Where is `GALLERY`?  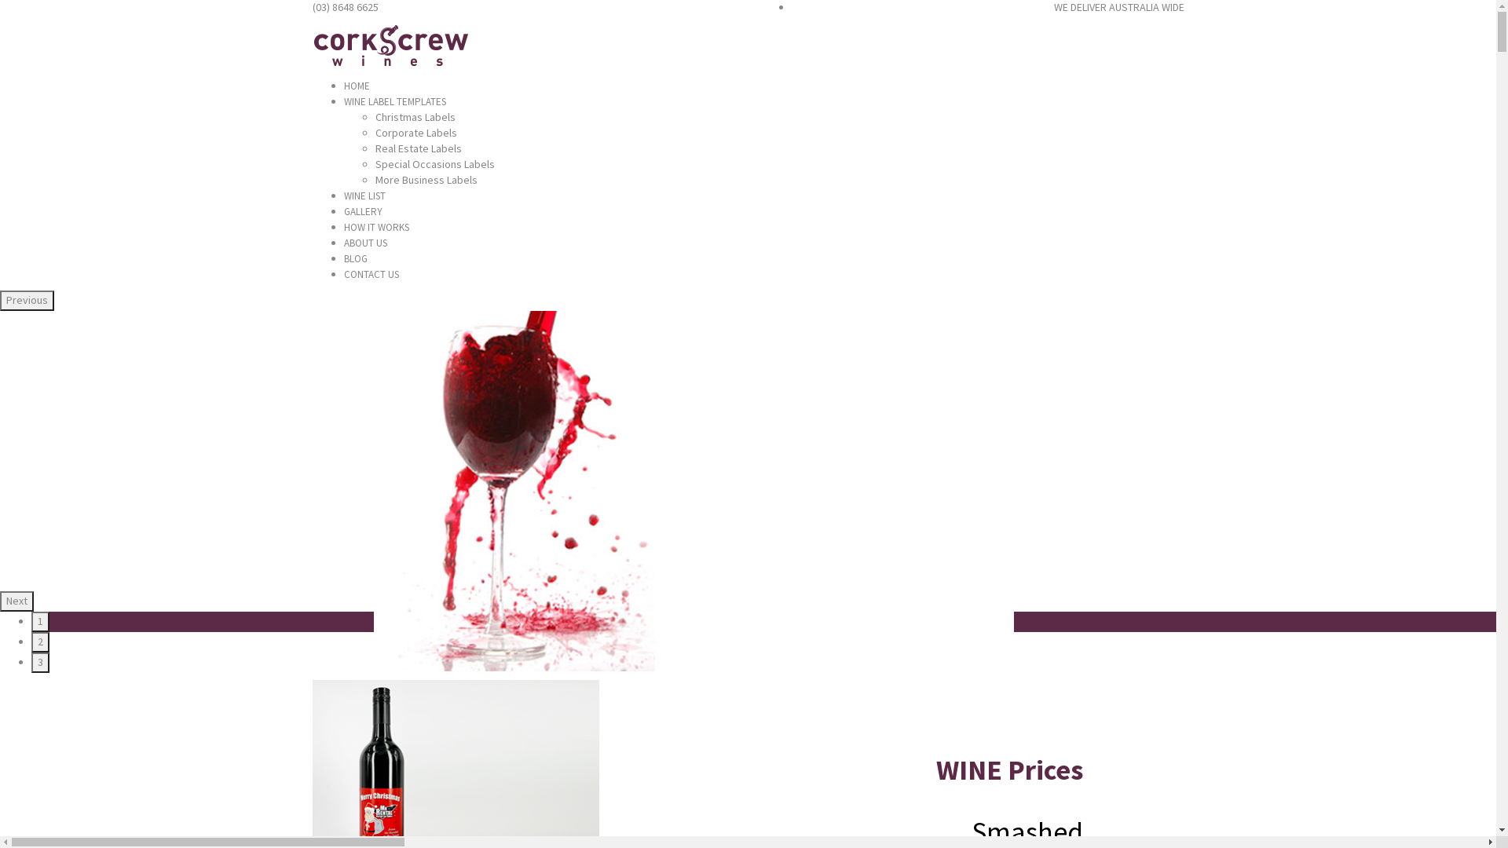 GALLERY is located at coordinates (363, 212).